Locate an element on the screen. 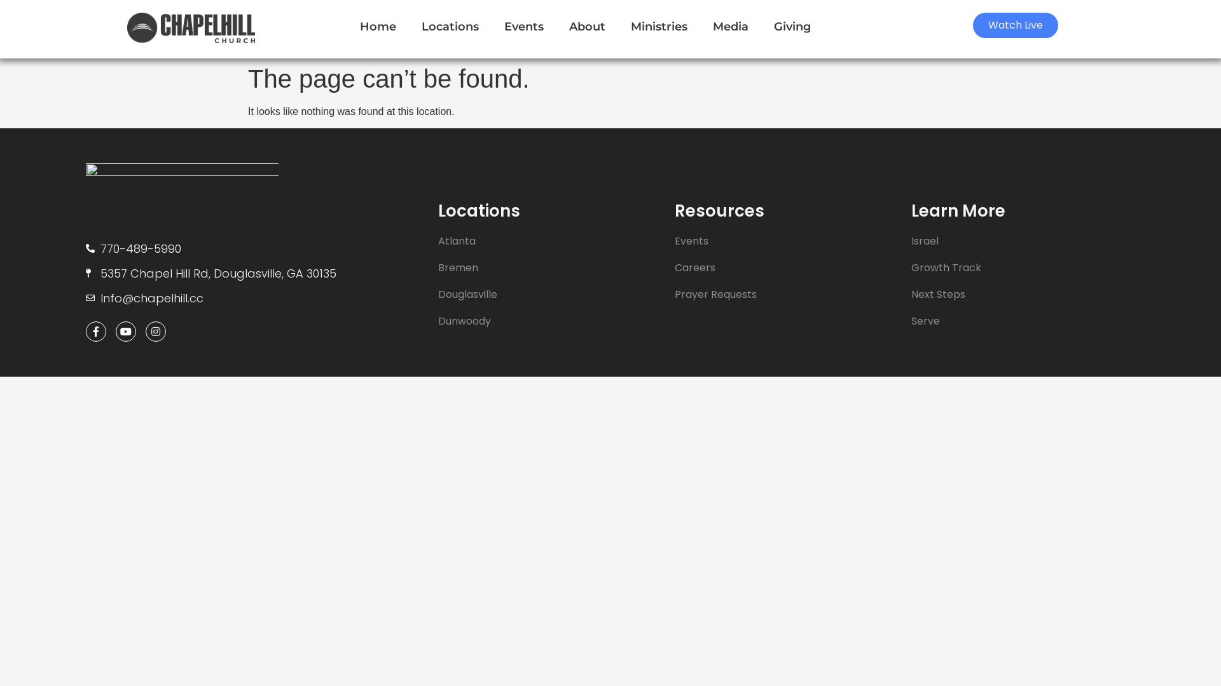  Next Steps is located at coordinates (1023, 295).